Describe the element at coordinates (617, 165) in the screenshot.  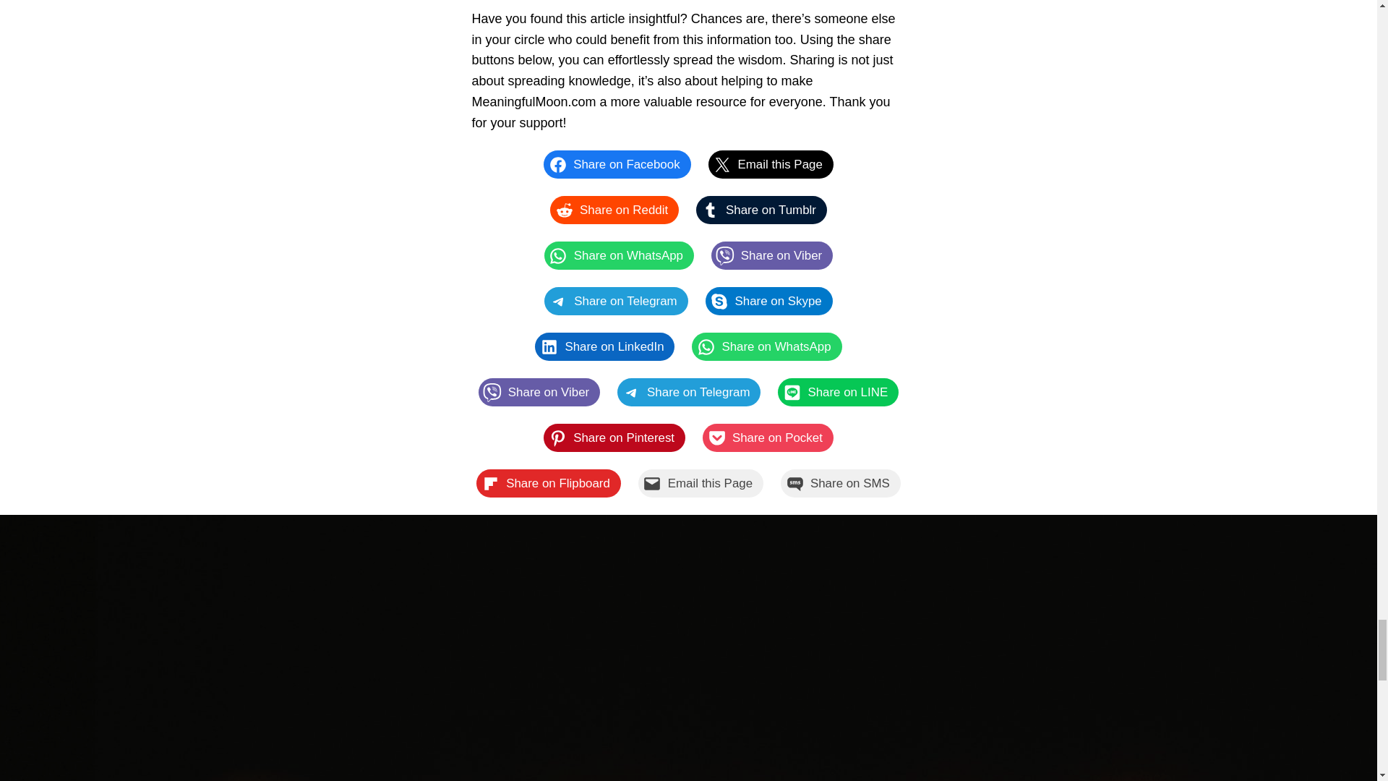
I see `Share on Facebook` at that location.